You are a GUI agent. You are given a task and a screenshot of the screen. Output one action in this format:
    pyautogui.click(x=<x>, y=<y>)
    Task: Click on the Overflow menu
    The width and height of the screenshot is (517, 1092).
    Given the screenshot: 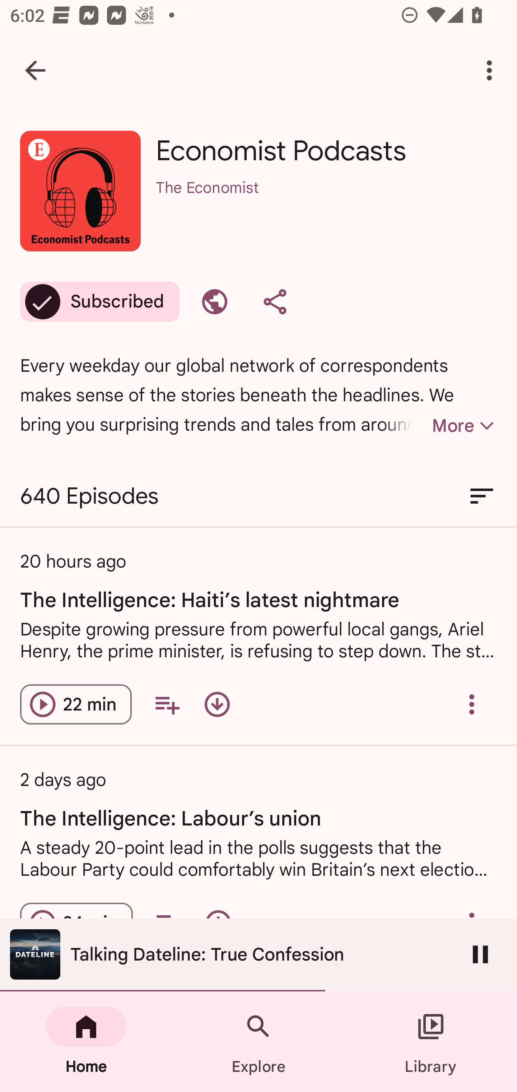 What is the action you would take?
    pyautogui.click(x=472, y=704)
    